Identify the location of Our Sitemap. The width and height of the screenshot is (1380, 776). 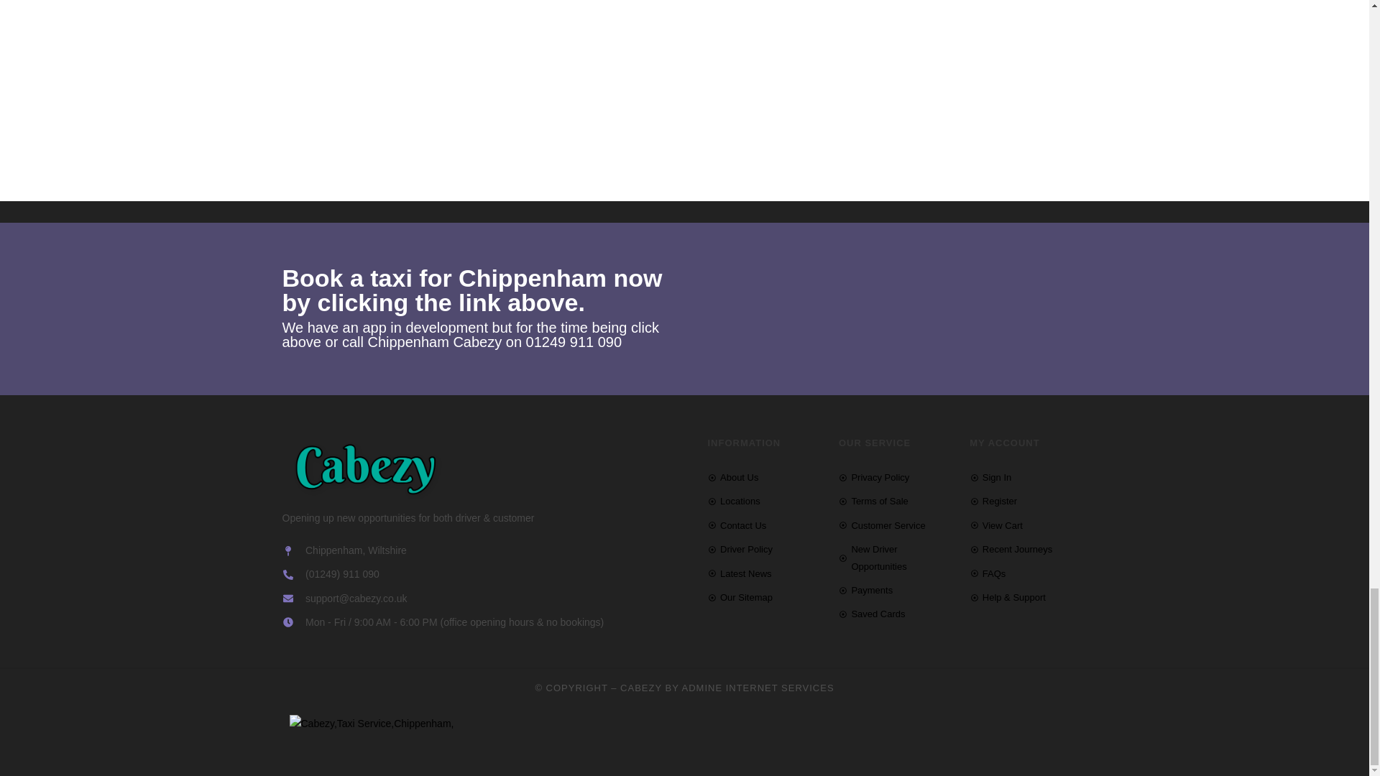
(765, 597).